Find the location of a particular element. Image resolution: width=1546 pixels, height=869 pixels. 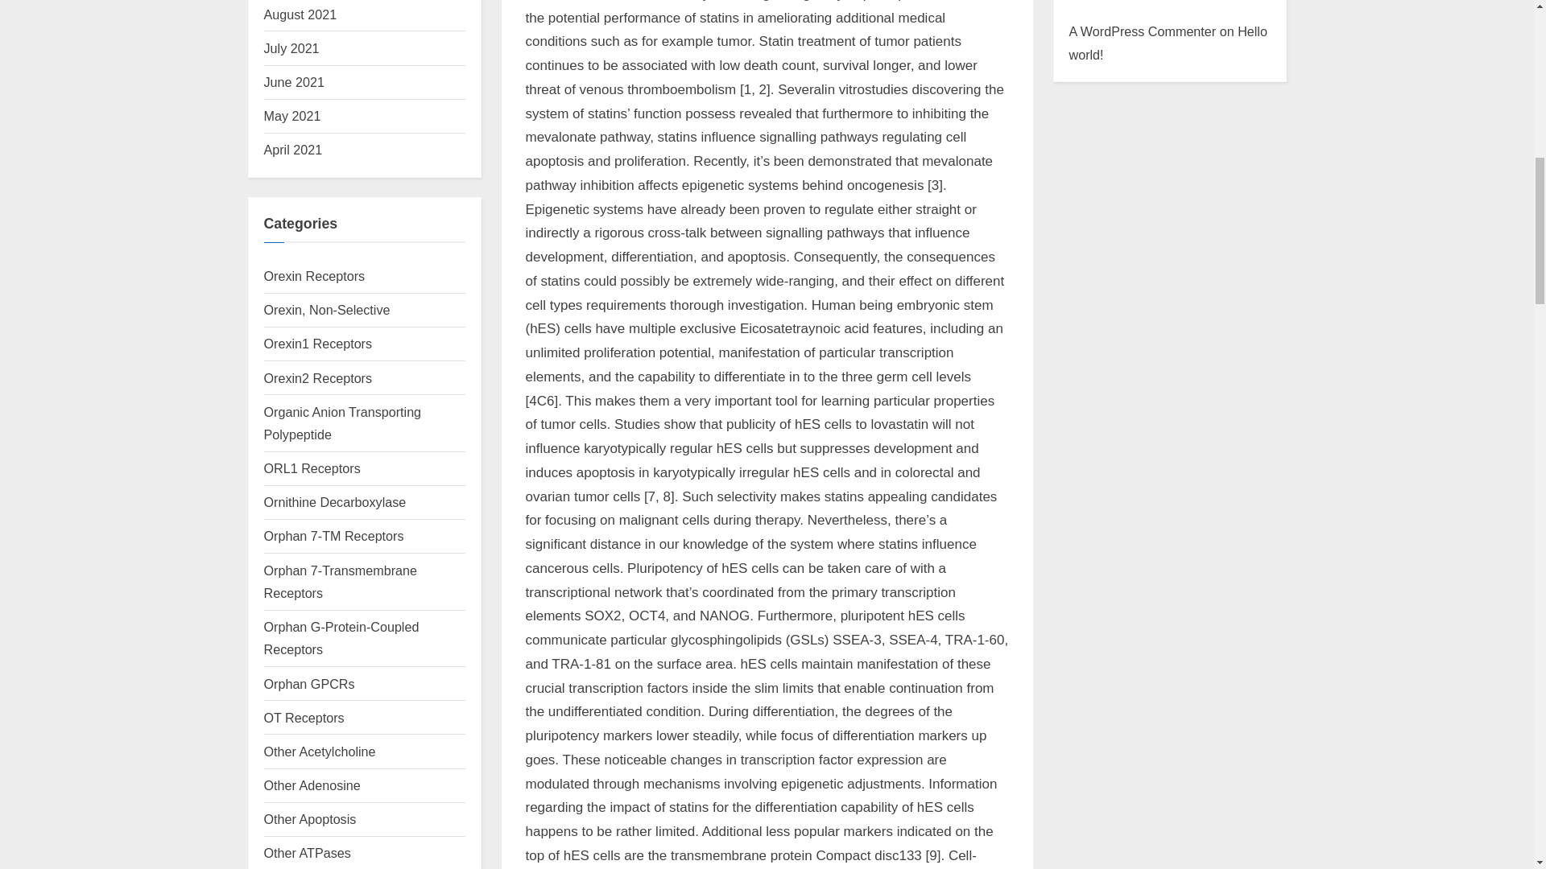

May 2021 is located at coordinates (293, 116).